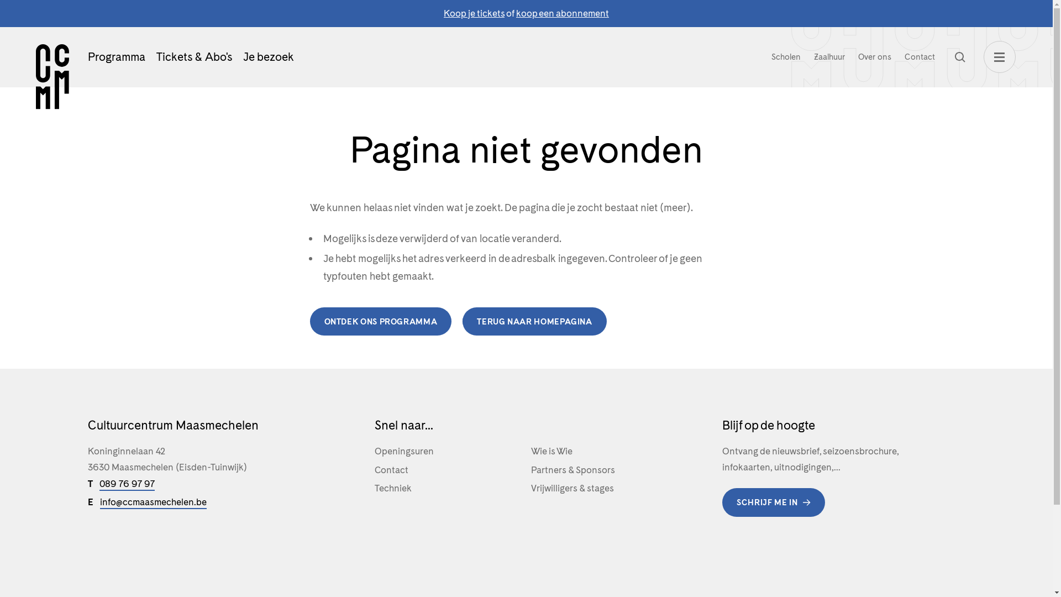  Describe the element at coordinates (920, 57) in the screenshot. I see `Contact` at that location.